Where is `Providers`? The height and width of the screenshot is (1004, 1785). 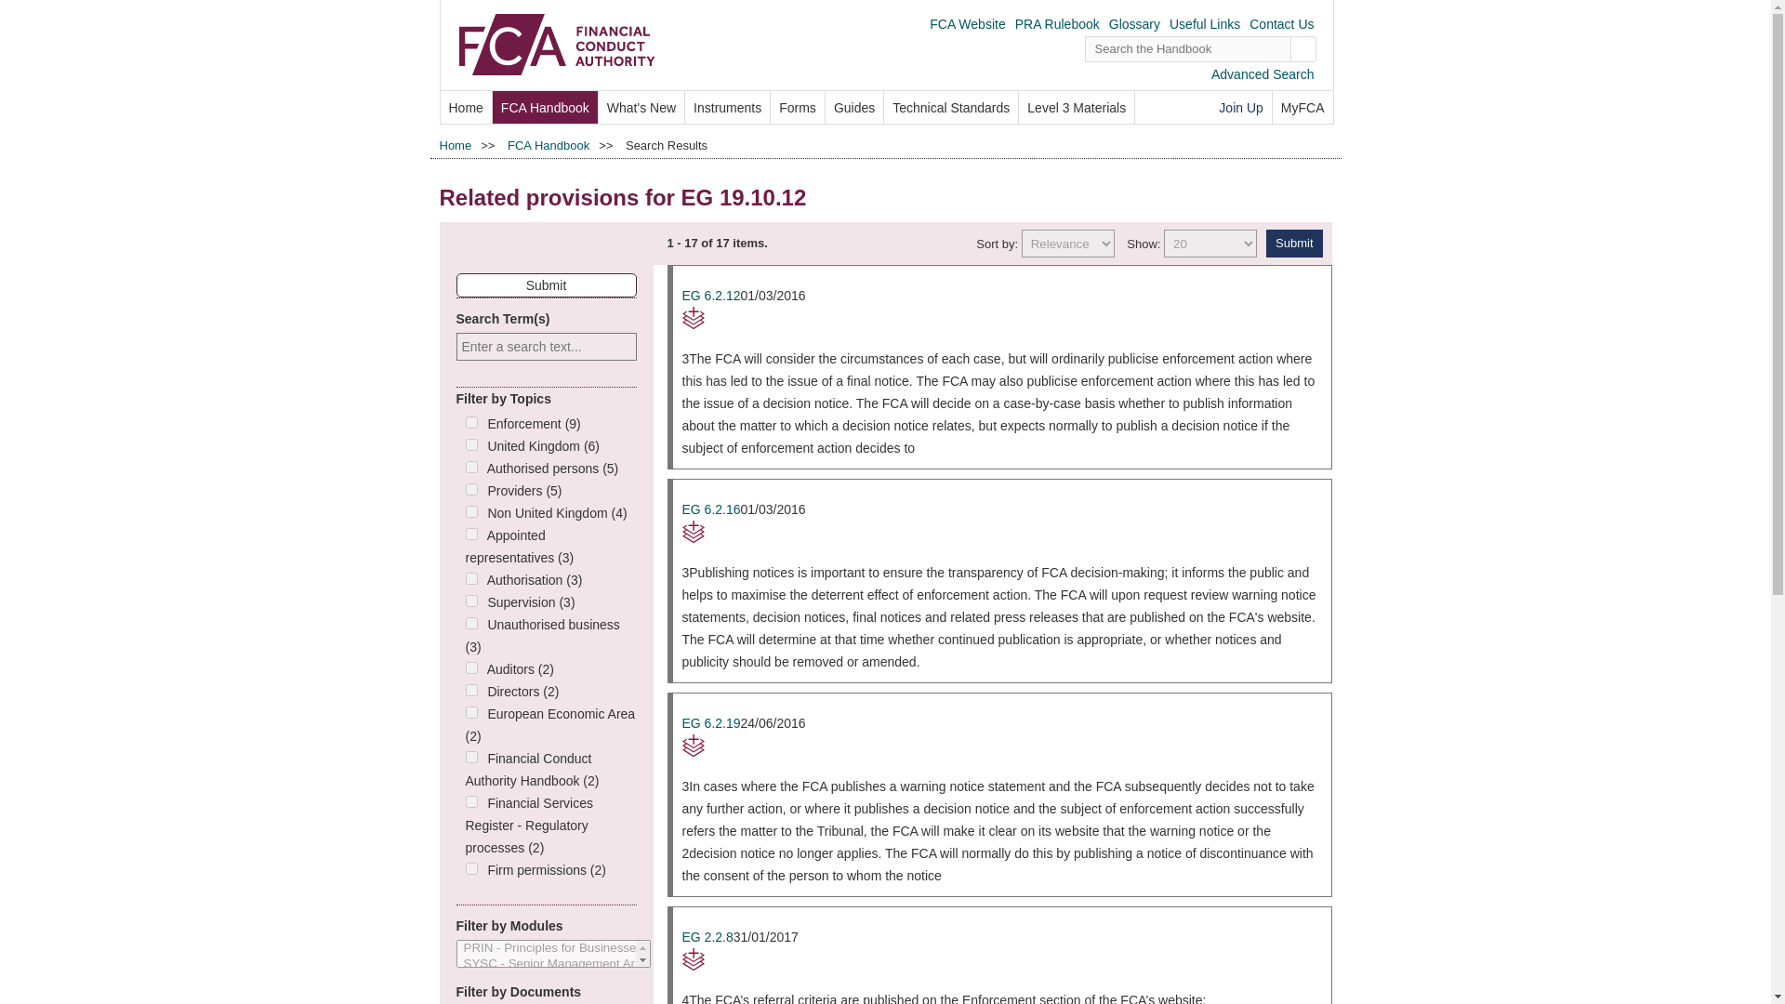 Providers is located at coordinates (470, 489).